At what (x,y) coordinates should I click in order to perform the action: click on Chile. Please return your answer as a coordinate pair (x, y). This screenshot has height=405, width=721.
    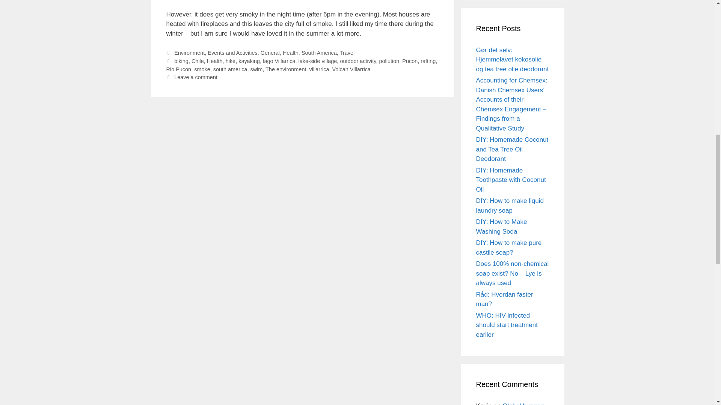
    Looking at the image, I should click on (198, 61).